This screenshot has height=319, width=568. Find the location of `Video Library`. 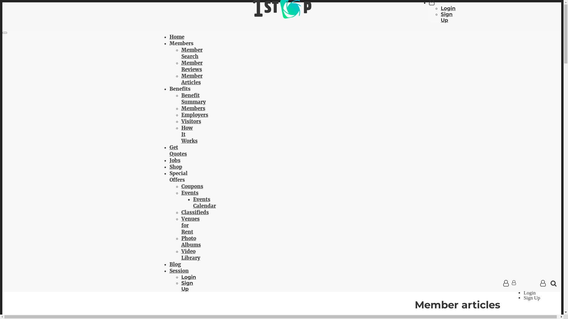

Video Library is located at coordinates (191, 255).